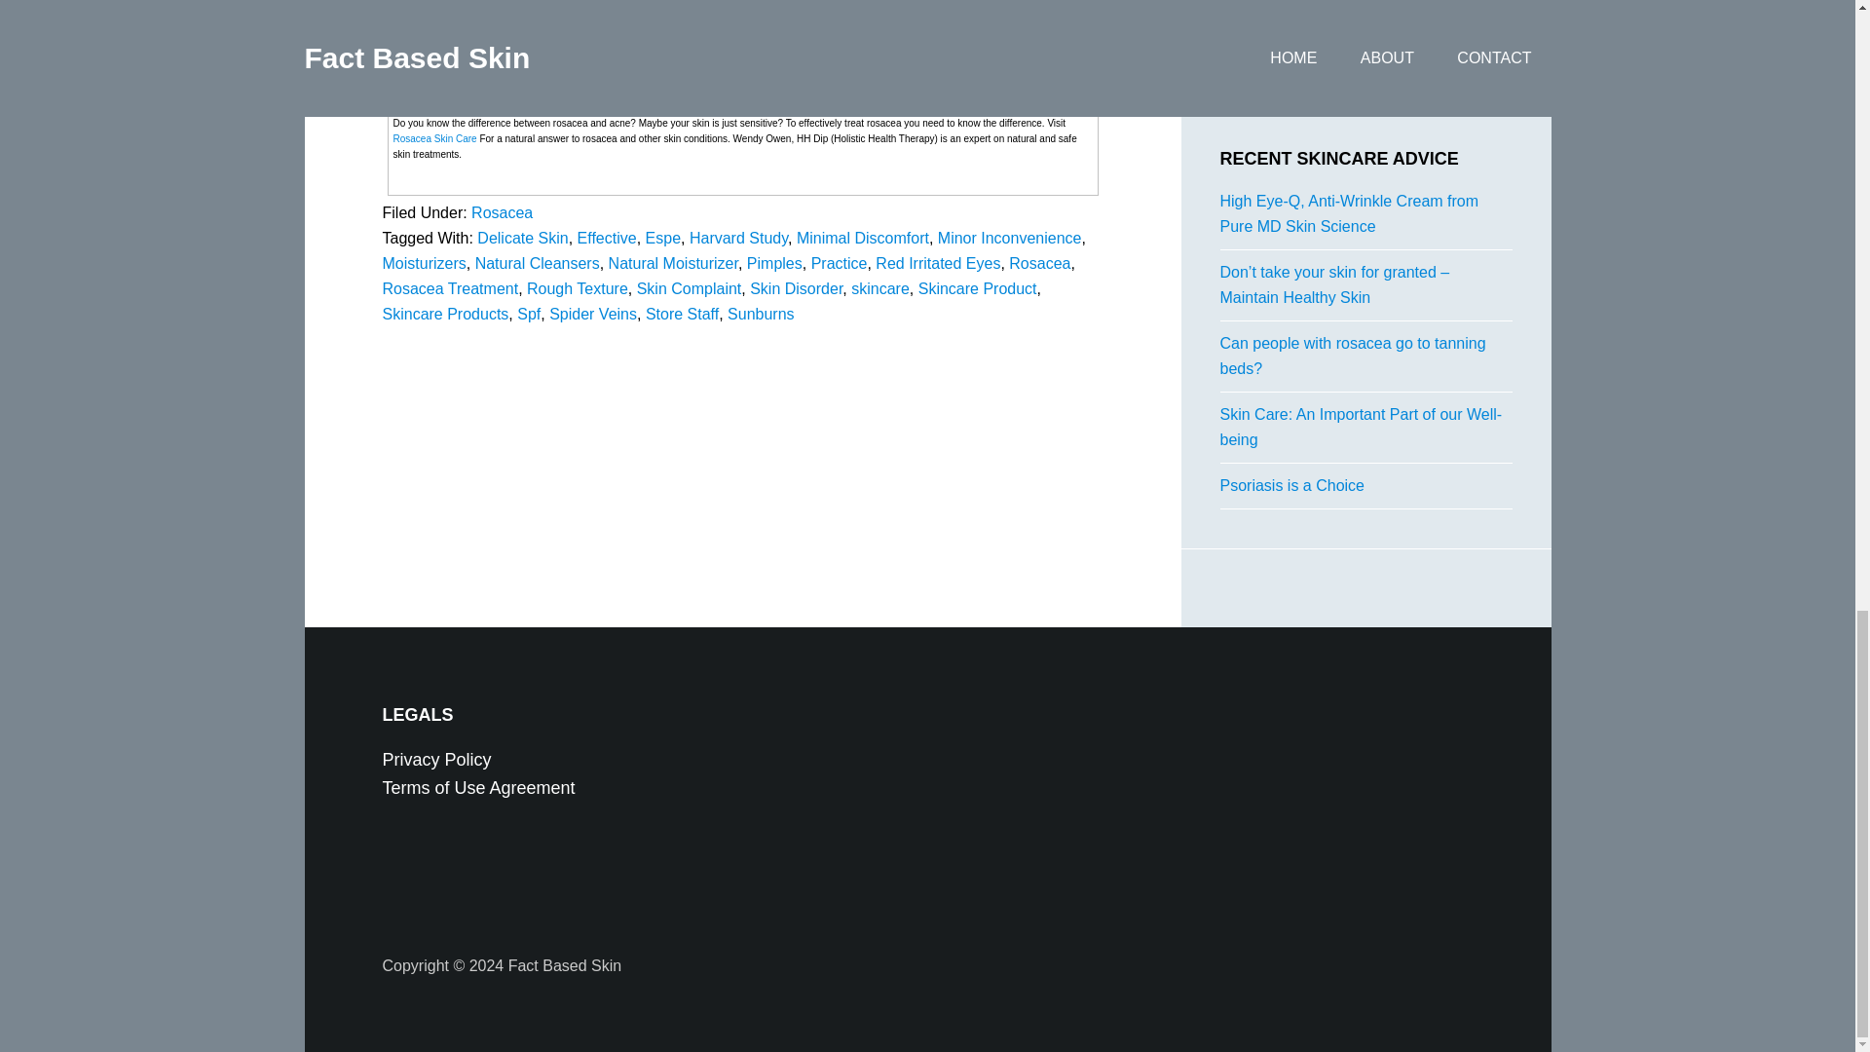 The width and height of the screenshot is (1870, 1052). What do you see at coordinates (761, 314) in the screenshot?
I see `Sunburns` at bounding box center [761, 314].